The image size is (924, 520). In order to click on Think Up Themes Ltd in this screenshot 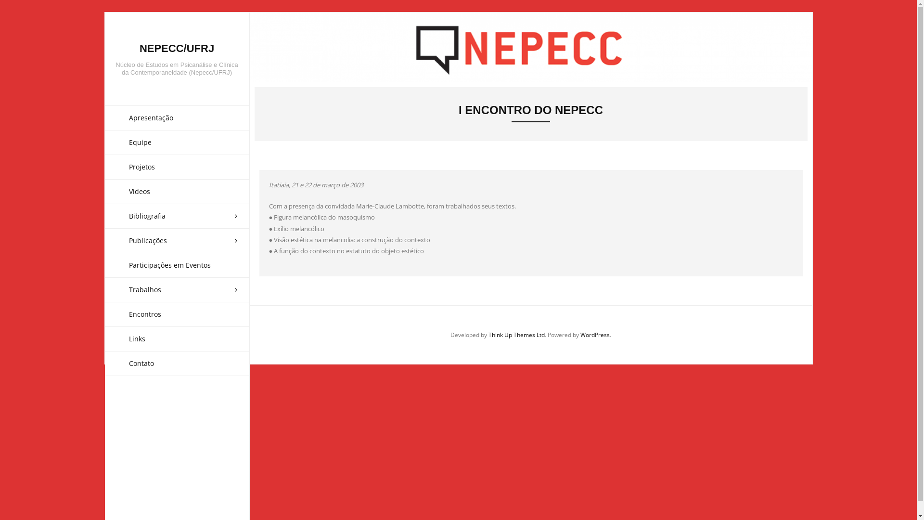, I will do `click(517, 335)`.